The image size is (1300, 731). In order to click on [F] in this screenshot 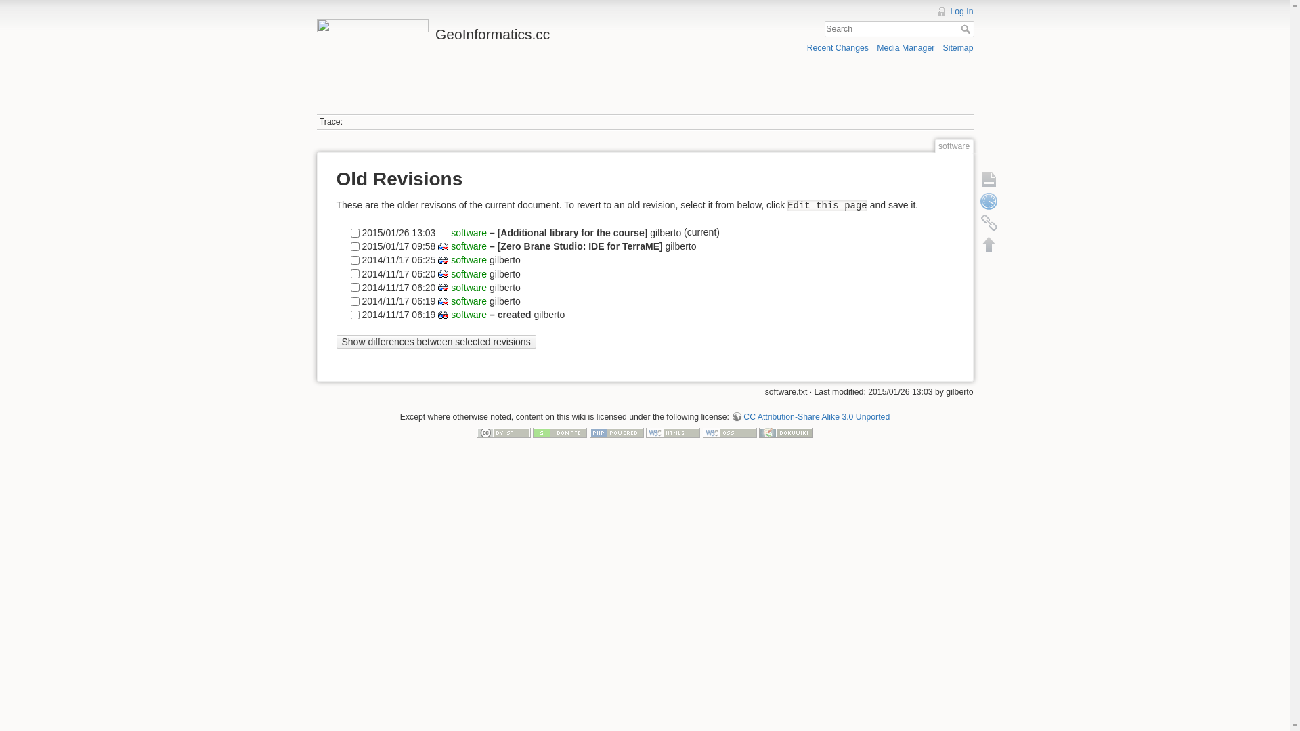, I will do `click(899, 30)`.